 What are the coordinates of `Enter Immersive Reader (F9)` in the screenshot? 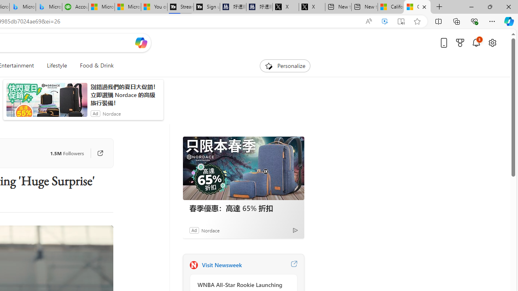 It's located at (401, 21).